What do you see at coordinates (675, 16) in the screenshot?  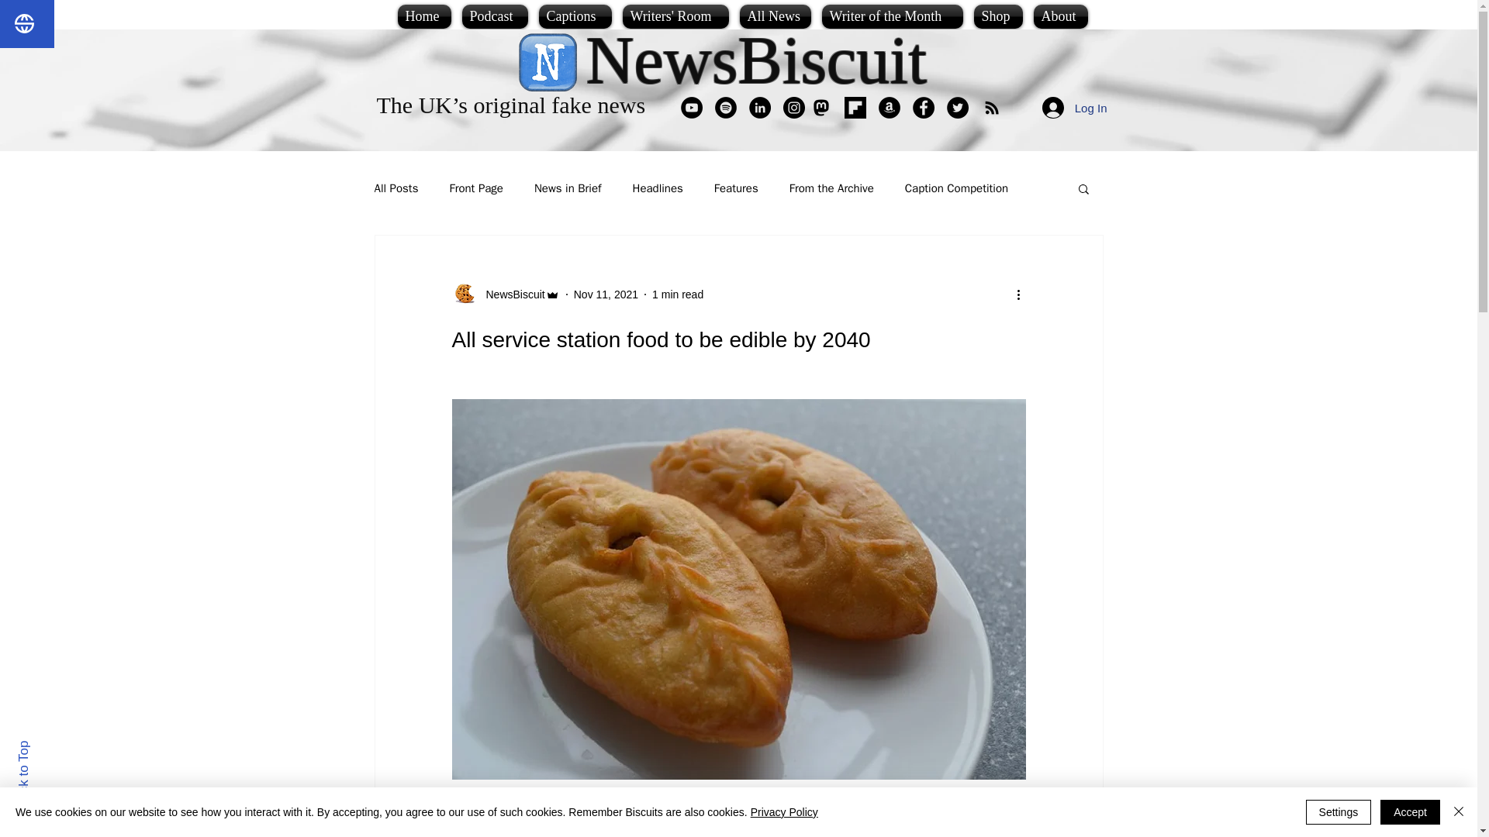 I see `Writers' Room` at bounding box center [675, 16].